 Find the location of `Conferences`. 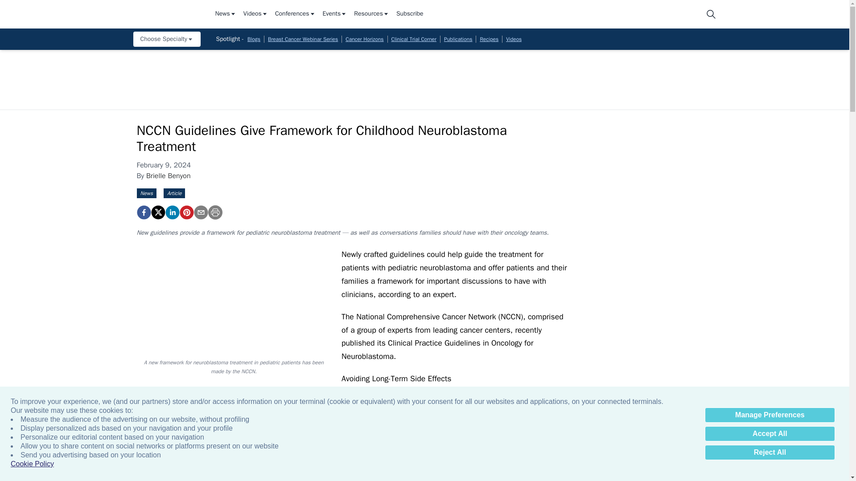

Conferences is located at coordinates (295, 14).